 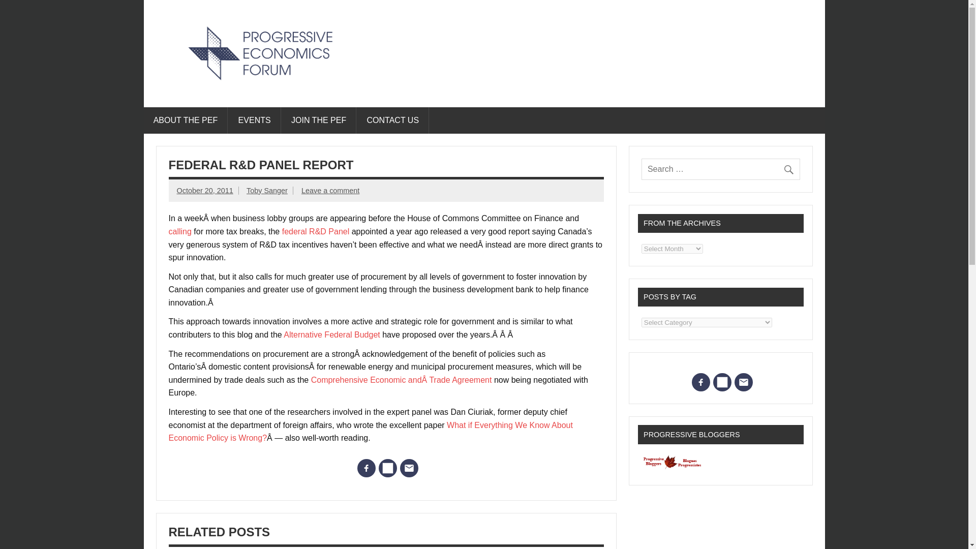 What do you see at coordinates (180, 232) in the screenshot?
I see `calling` at bounding box center [180, 232].